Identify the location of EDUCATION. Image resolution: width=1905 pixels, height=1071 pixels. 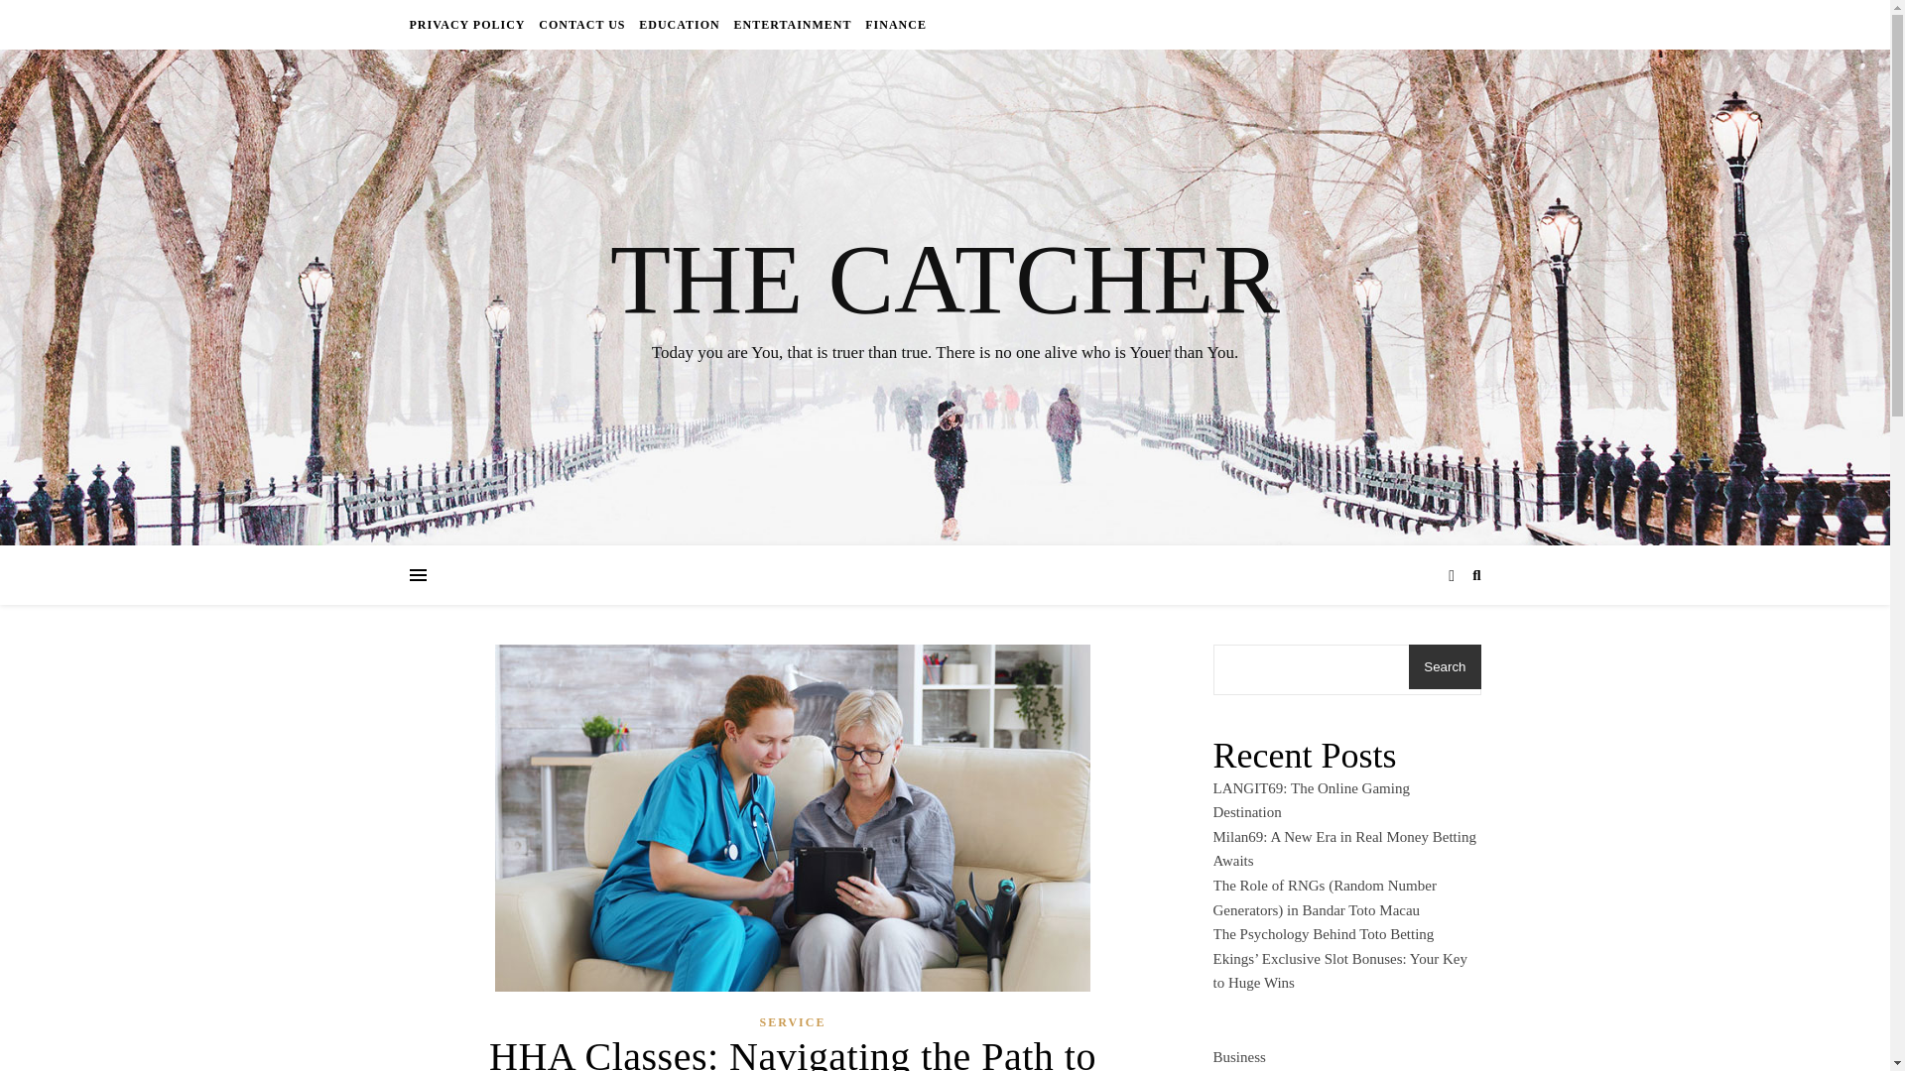
(679, 24).